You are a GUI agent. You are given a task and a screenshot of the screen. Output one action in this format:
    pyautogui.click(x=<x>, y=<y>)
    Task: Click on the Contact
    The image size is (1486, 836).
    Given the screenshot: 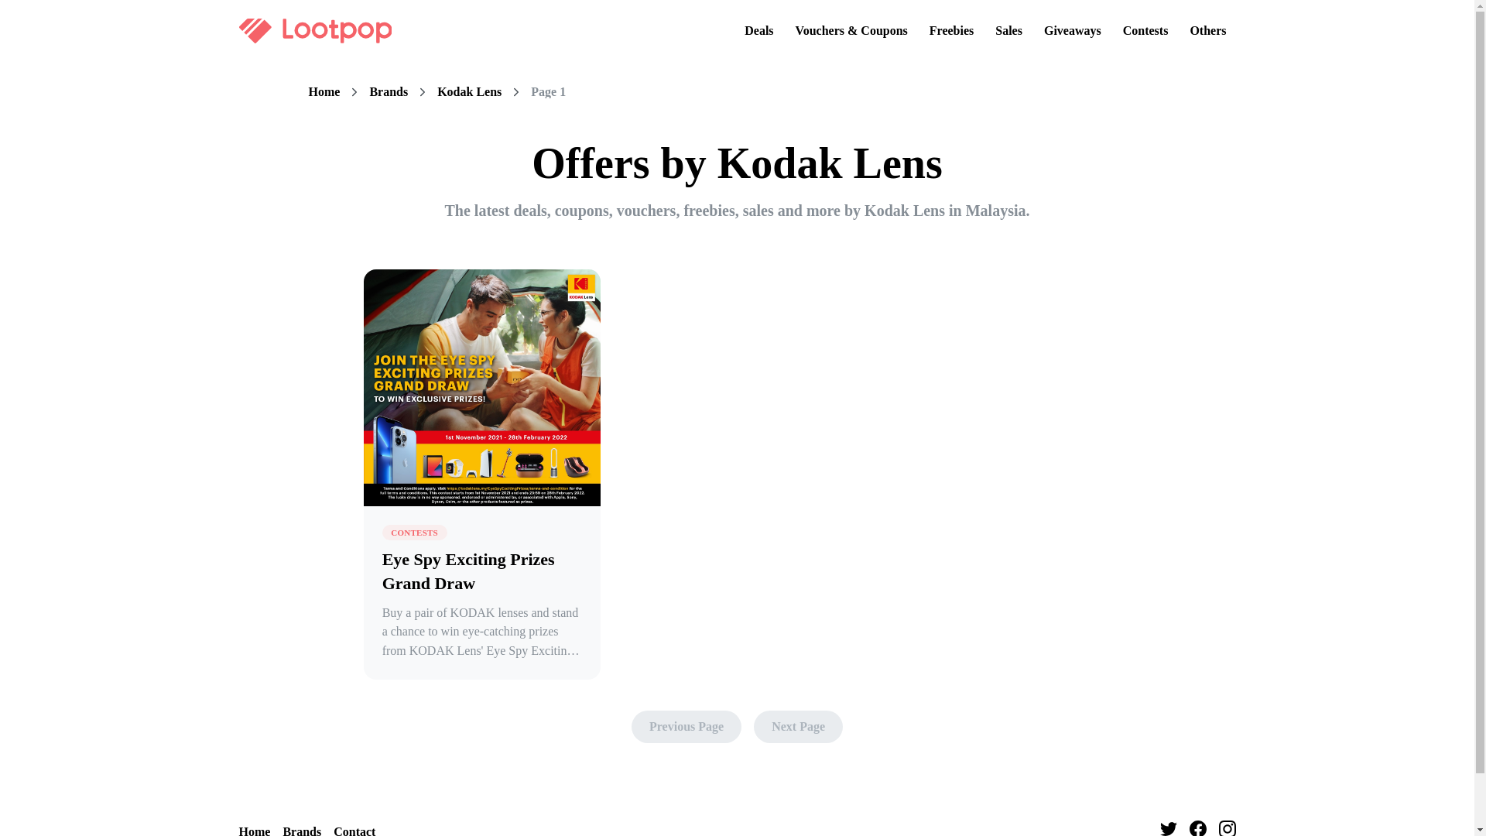 What is the action you would take?
    pyautogui.click(x=354, y=829)
    